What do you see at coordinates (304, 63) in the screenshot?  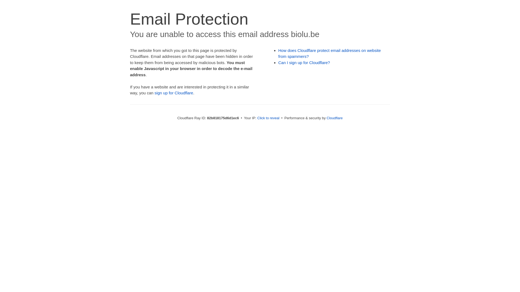 I see `Can I sign up for Cloudflare?` at bounding box center [304, 63].